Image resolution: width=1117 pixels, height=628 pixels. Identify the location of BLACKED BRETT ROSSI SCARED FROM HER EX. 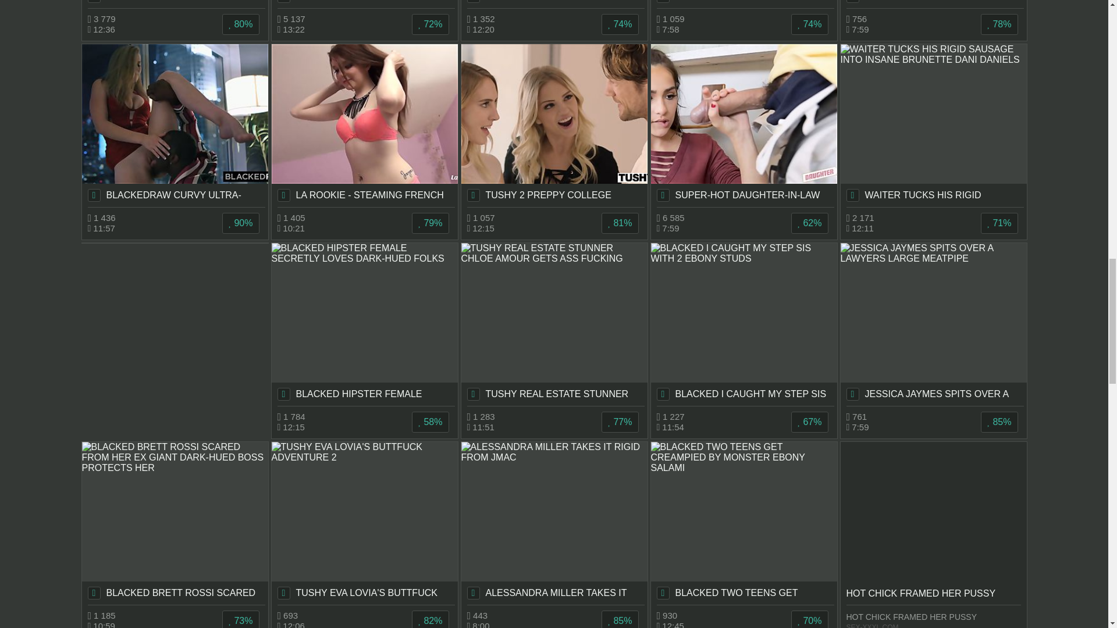
(175, 523).